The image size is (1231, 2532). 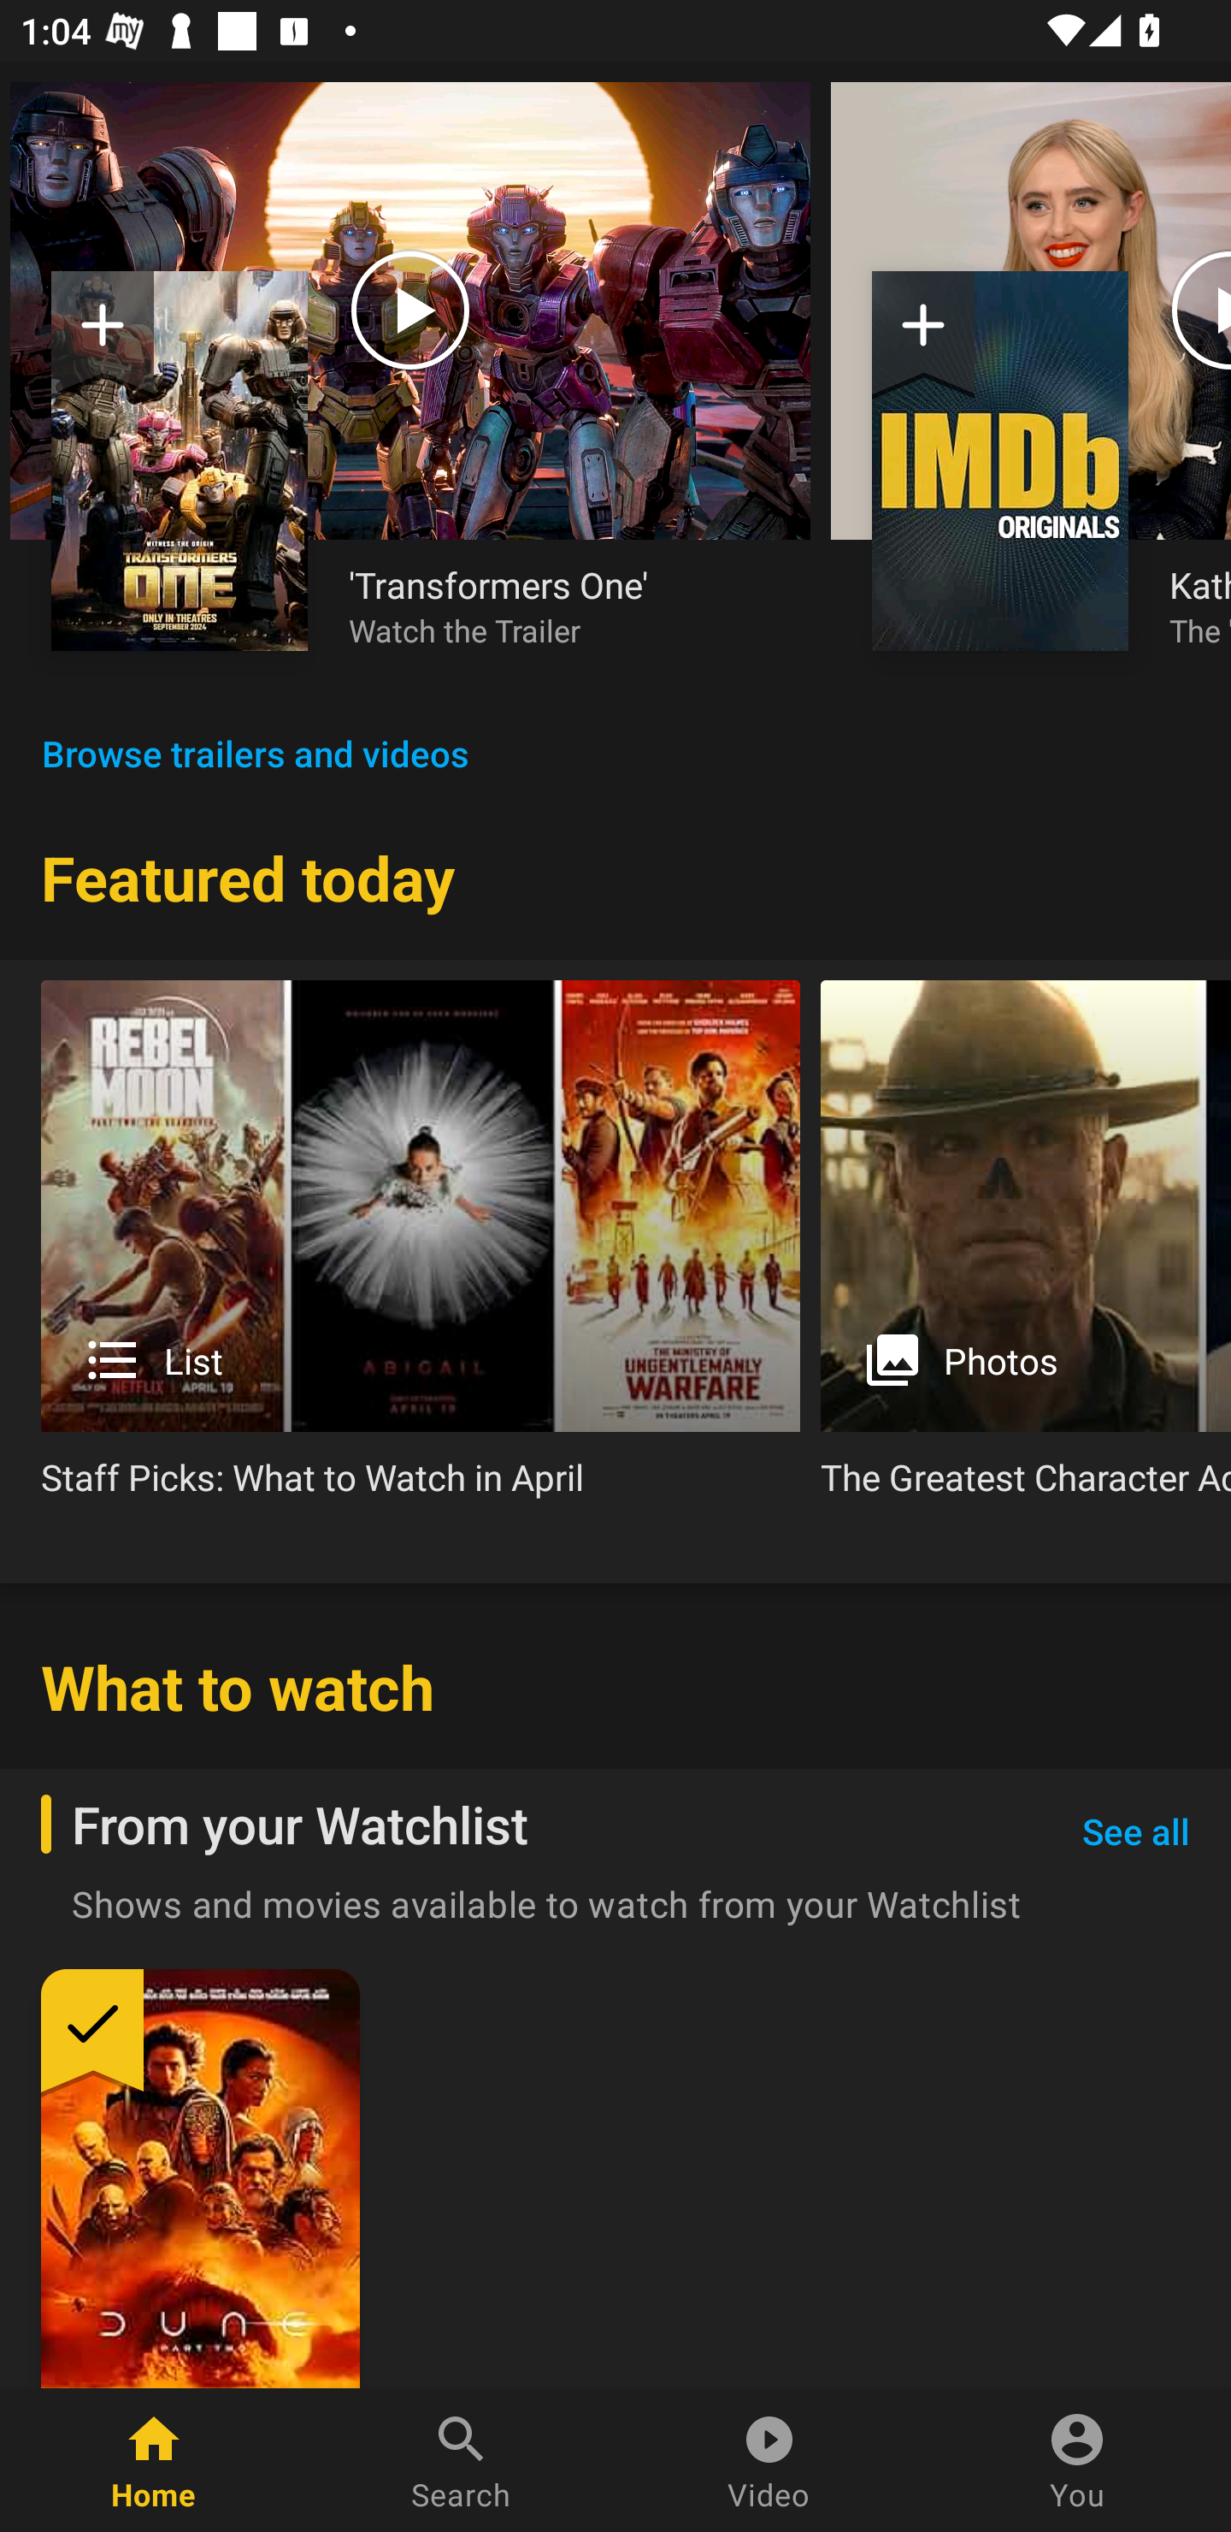 What do you see at coordinates (1135, 1832) in the screenshot?
I see `See all See all From your Watchlist` at bounding box center [1135, 1832].